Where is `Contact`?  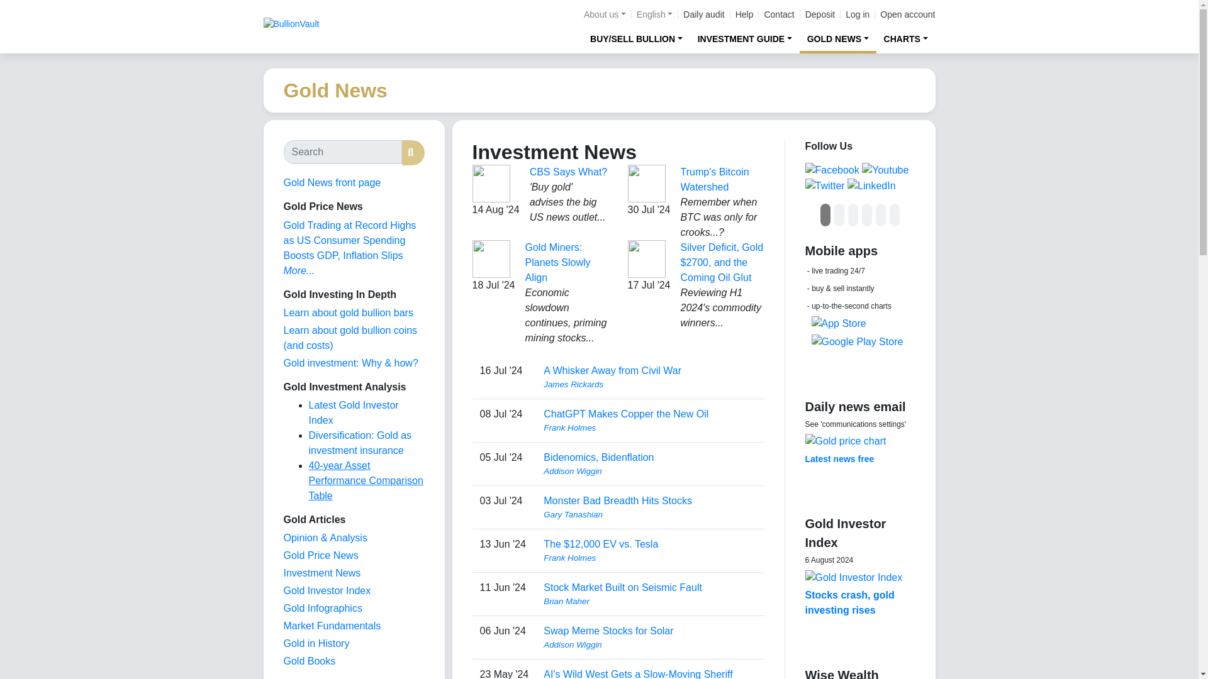 Contact is located at coordinates (778, 14).